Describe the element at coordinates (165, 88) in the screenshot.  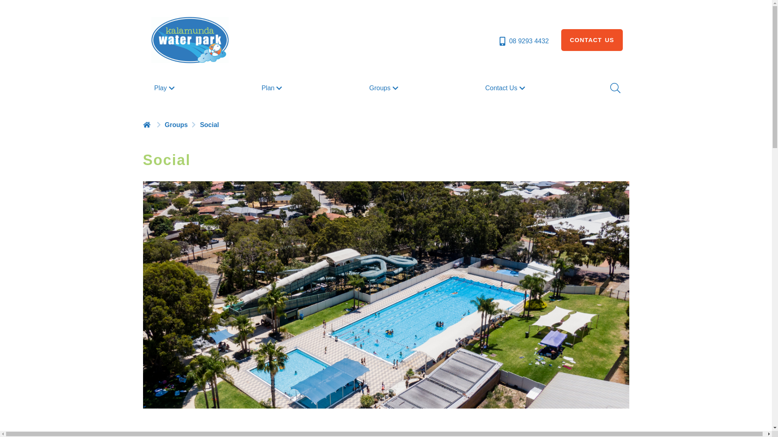
I see `Play` at that location.